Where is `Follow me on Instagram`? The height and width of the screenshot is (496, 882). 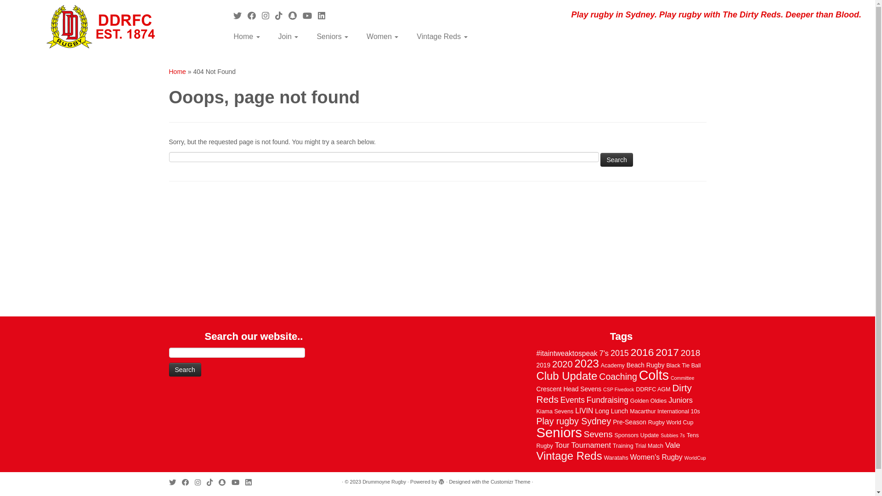
Follow me on Instagram is located at coordinates (201, 482).